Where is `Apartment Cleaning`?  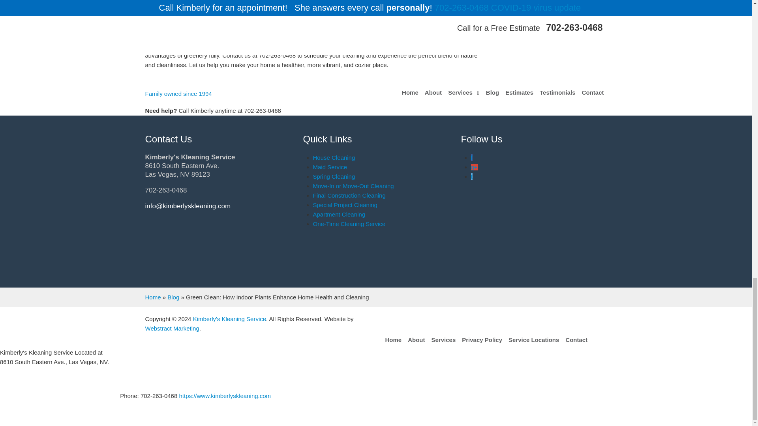 Apartment Cleaning is located at coordinates (339, 214).